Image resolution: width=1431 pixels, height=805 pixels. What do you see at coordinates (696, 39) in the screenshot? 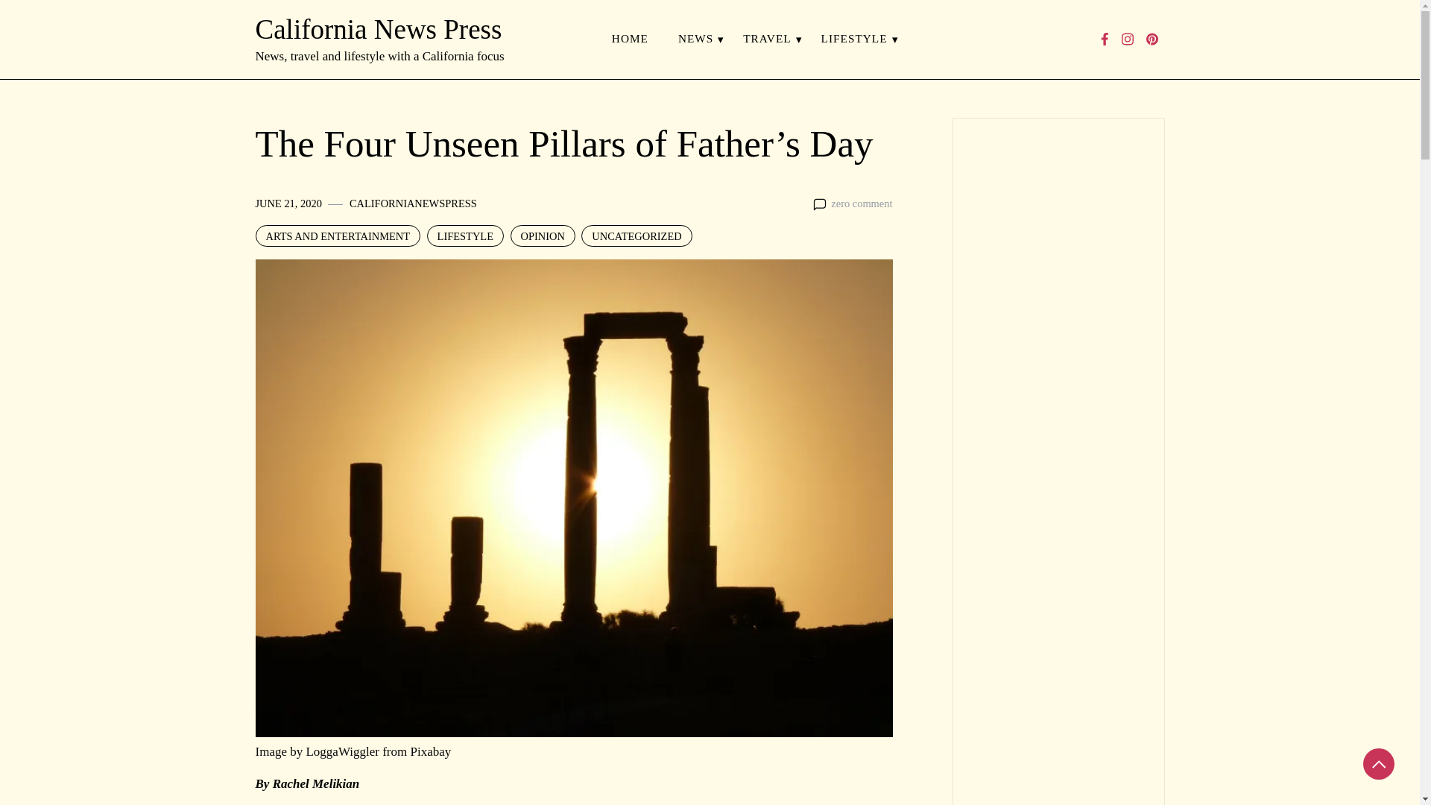
I see `NEWS` at bounding box center [696, 39].